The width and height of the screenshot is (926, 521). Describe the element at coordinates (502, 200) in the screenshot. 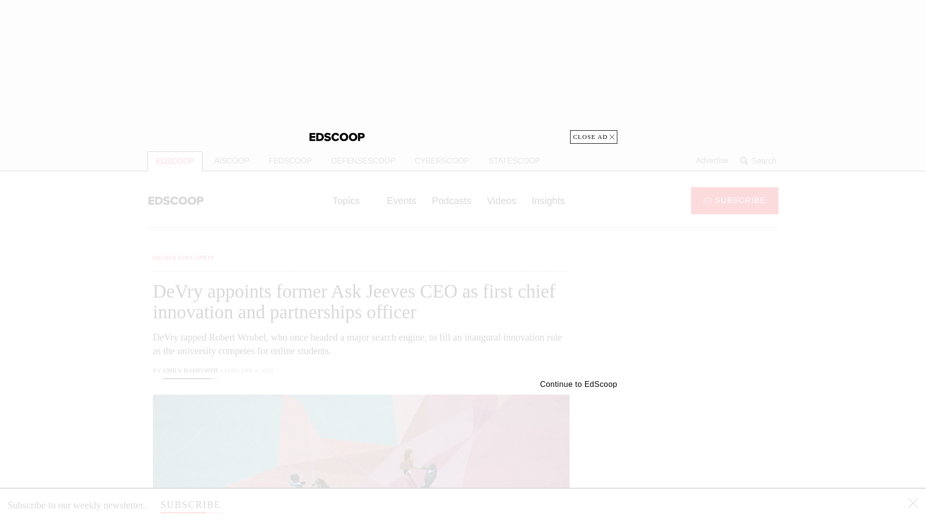

I see `Videos` at that location.